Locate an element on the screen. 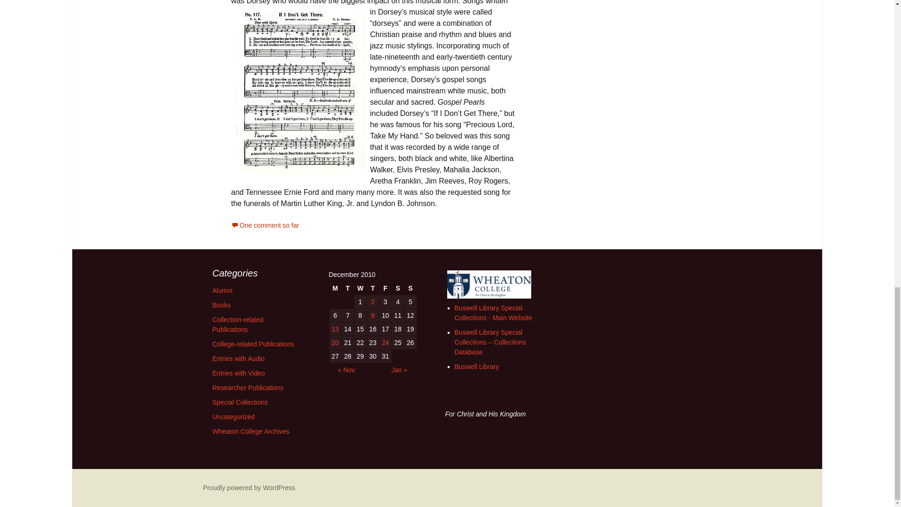 The height and width of the screenshot is (507, 901). College-related Publications is located at coordinates (252, 344).